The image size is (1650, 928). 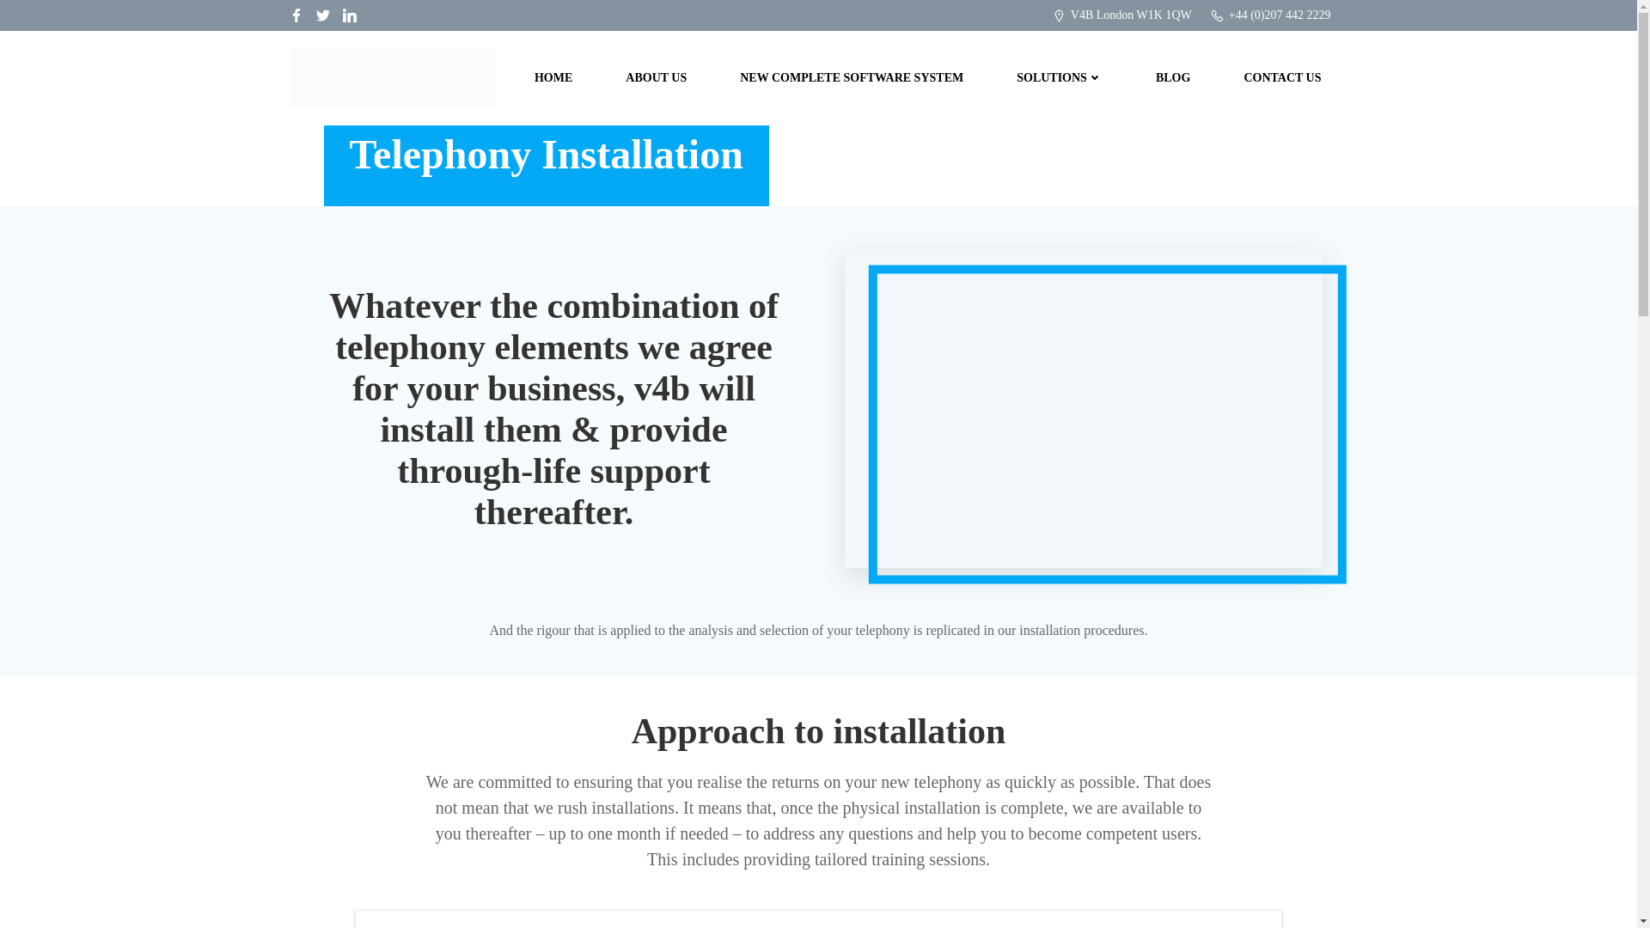 What do you see at coordinates (1121, 15) in the screenshot?
I see `V4B London W1K 1QW` at bounding box center [1121, 15].